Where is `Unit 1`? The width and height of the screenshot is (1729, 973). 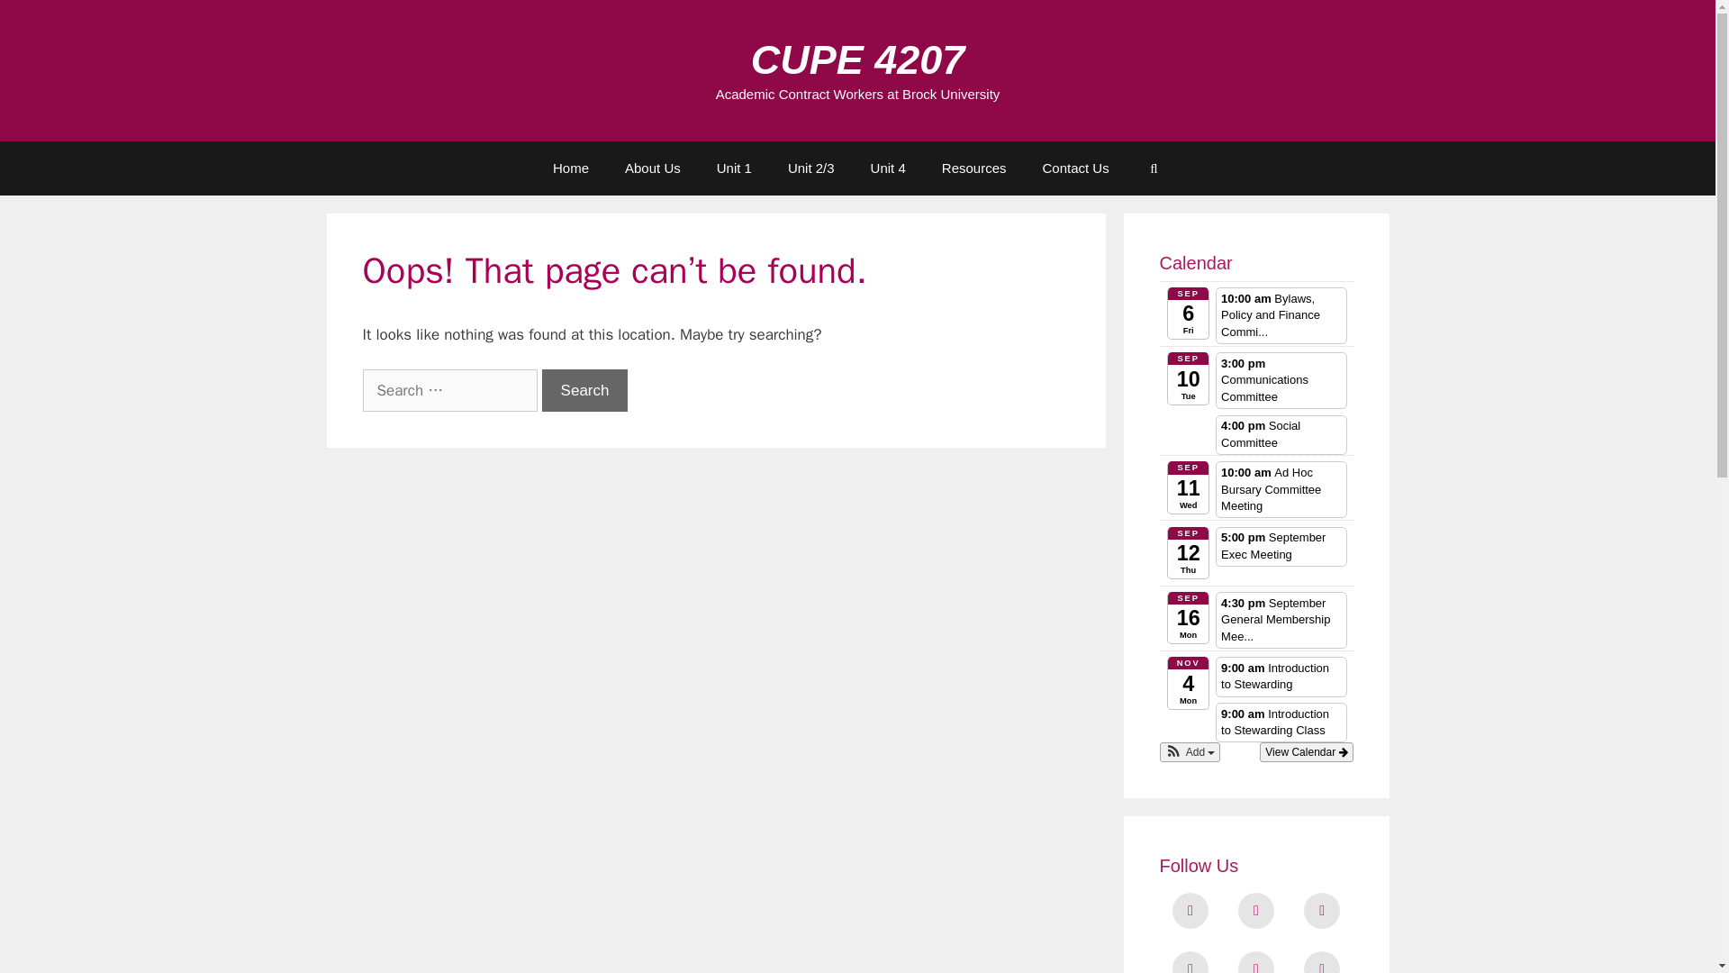
Unit 1 is located at coordinates (733, 168).